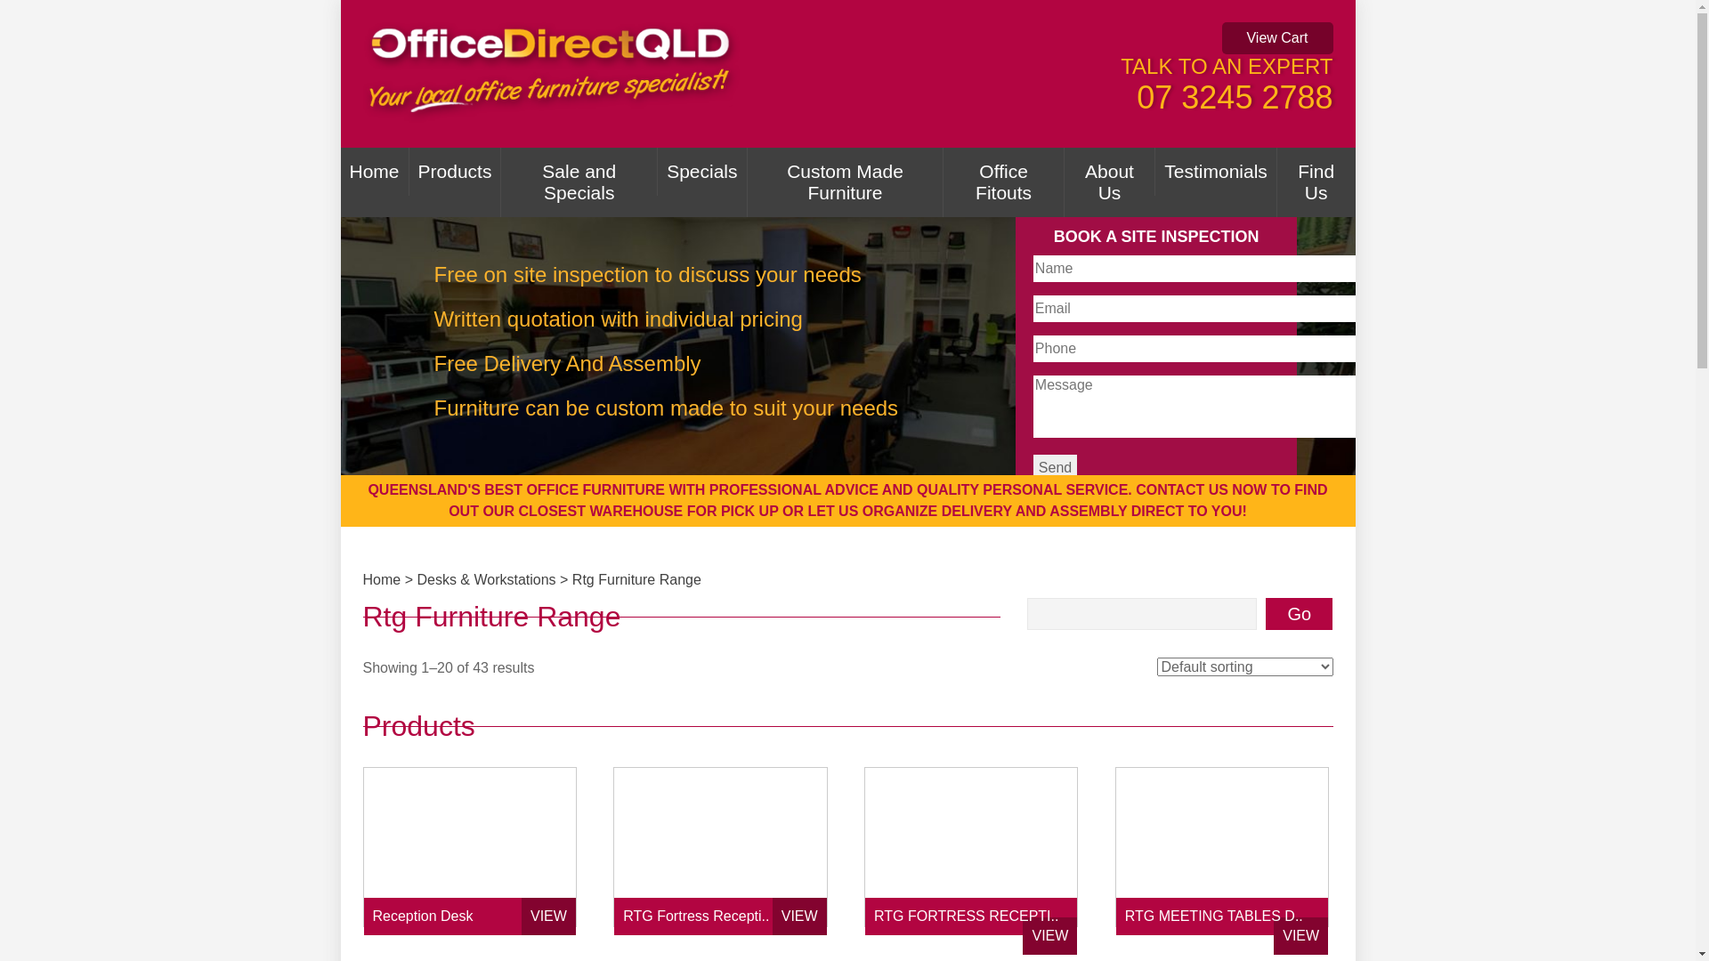 The image size is (1709, 961). What do you see at coordinates (846, 182) in the screenshot?
I see `Custom Made Furniture` at bounding box center [846, 182].